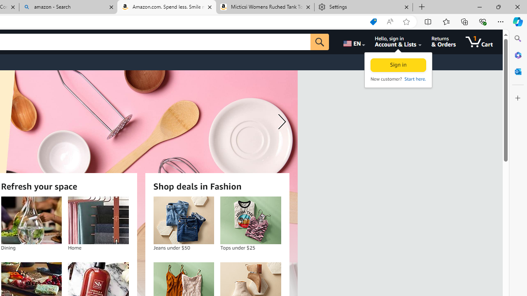 The height and width of the screenshot is (296, 527). Describe the element at coordinates (251, 220) in the screenshot. I see `Tops under $25` at that location.